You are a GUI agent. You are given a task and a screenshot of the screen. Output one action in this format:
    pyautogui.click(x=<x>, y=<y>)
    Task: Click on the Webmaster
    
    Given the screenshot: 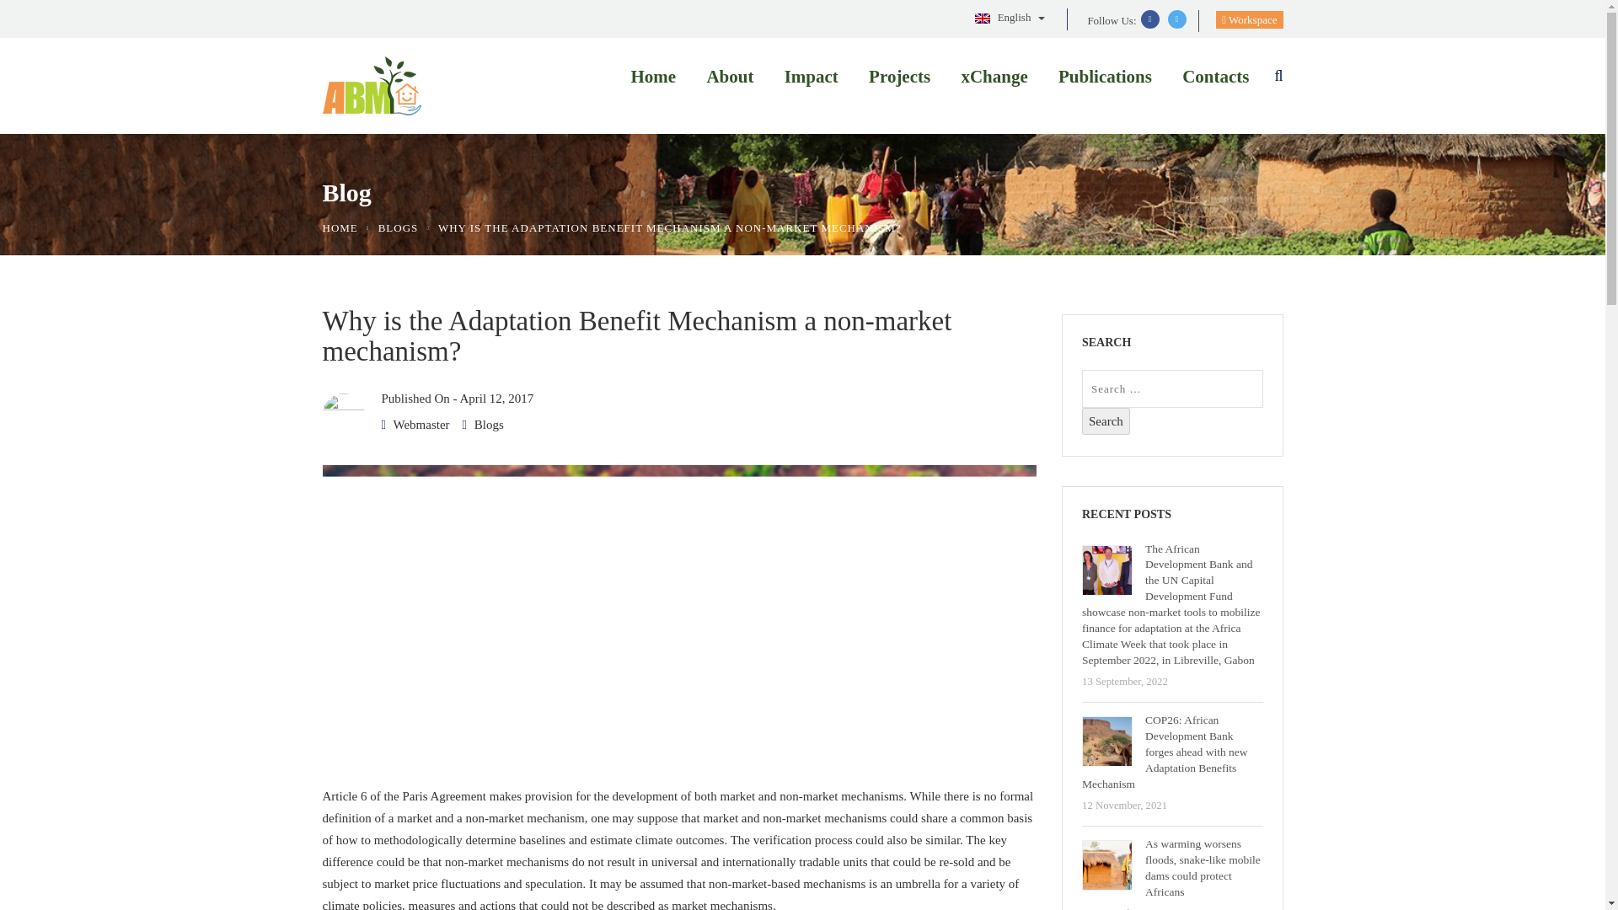 What is the action you would take?
    pyautogui.click(x=421, y=424)
    